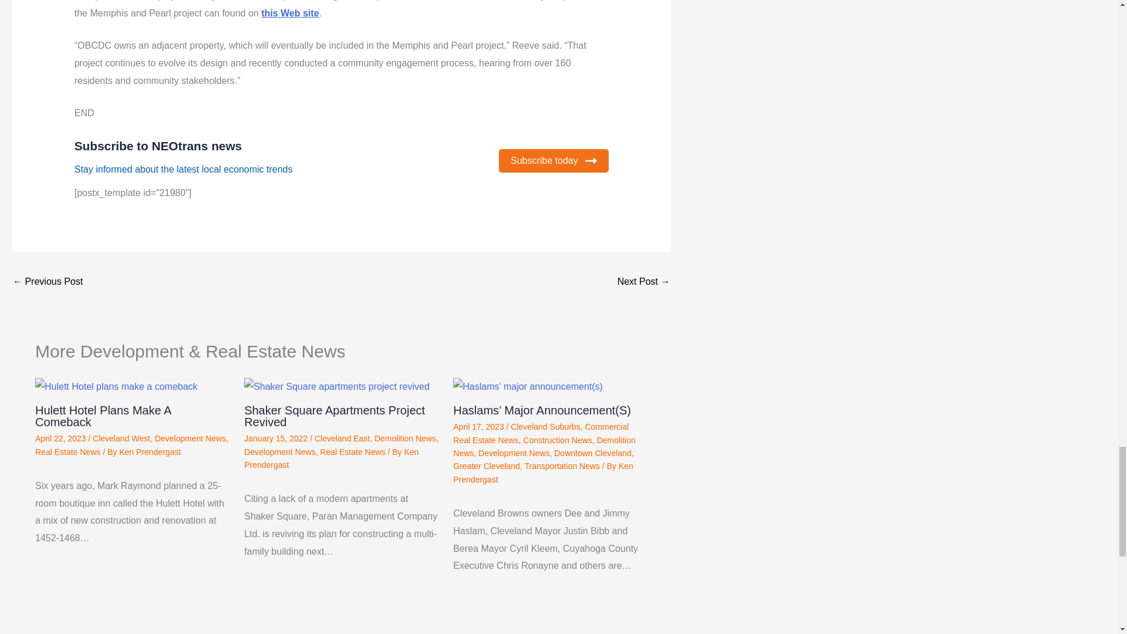 The image size is (1127, 634). What do you see at coordinates (47, 283) in the screenshot?
I see `Ohio City buildings to be razed for Bridgeworks` at bounding box center [47, 283].